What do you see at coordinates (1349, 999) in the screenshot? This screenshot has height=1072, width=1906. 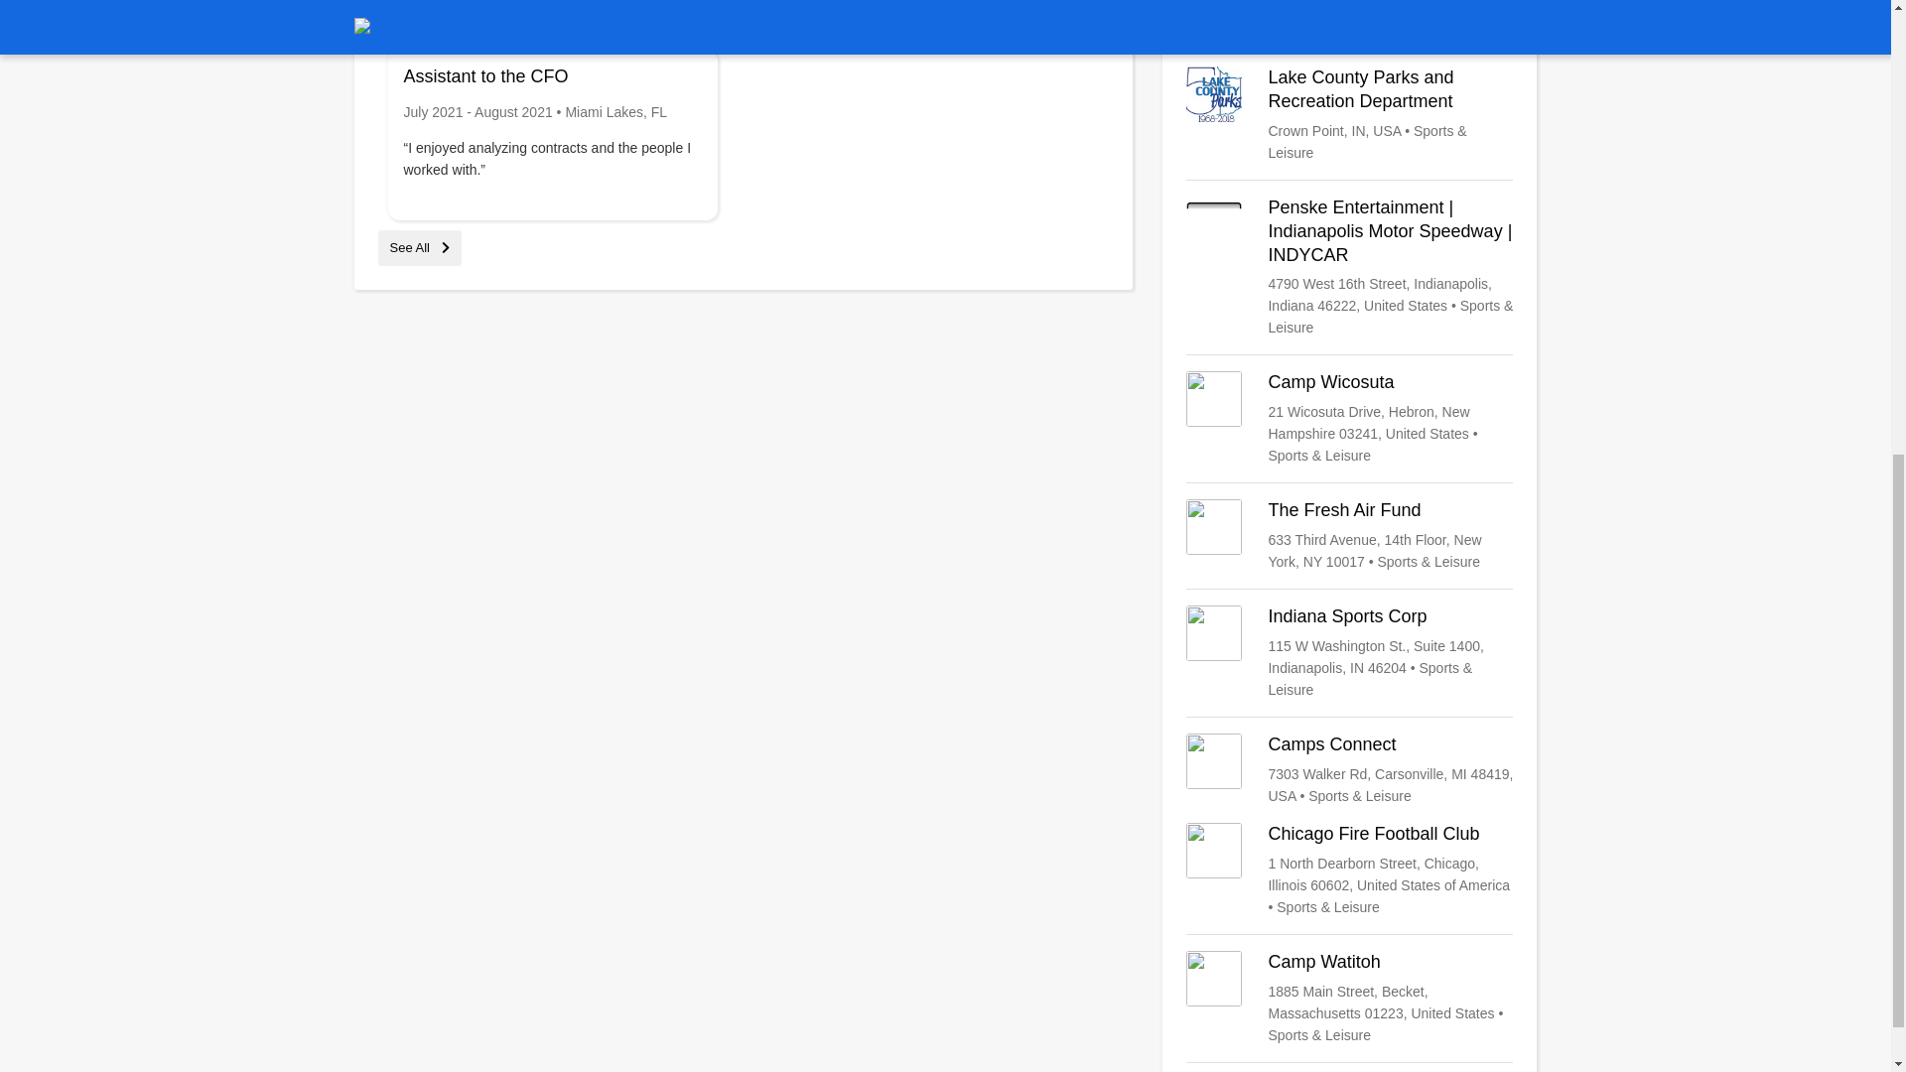 I see `Camp Watitoh` at bounding box center [1349, 999].